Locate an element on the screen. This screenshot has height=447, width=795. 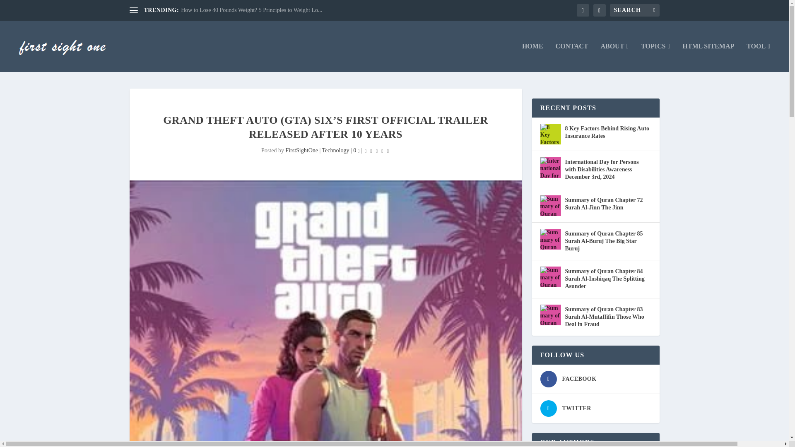
CONTACT is located at coordinates (572, 57).